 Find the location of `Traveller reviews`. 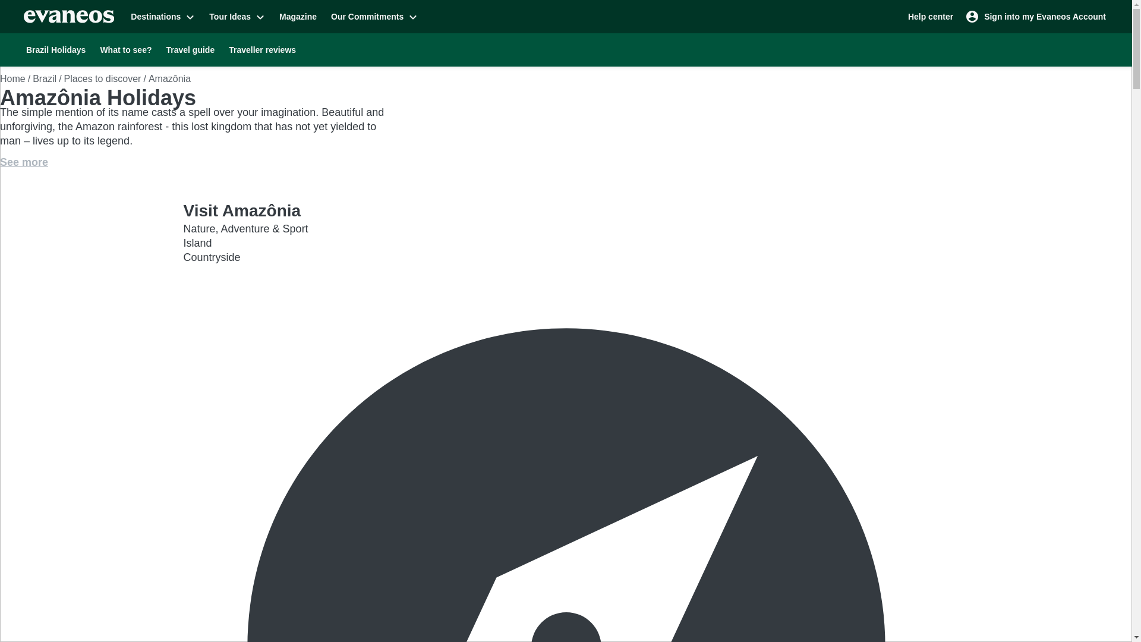

Traveller reviews is located at coordinates (262, 49).